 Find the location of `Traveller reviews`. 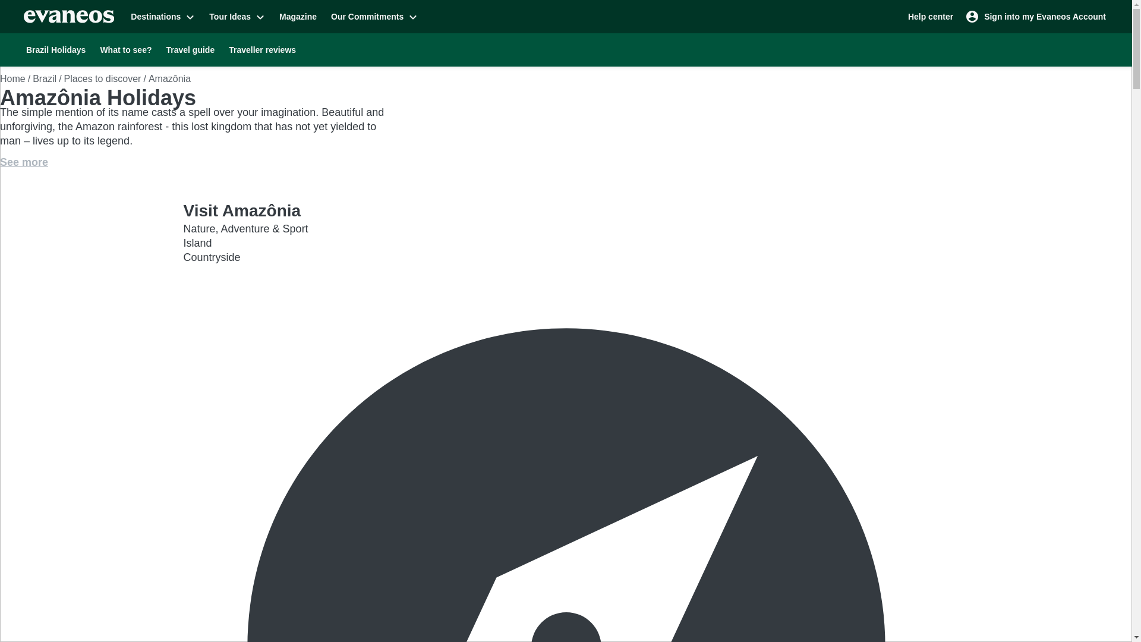

Traveller reviews is located at coordinates (262, 49).